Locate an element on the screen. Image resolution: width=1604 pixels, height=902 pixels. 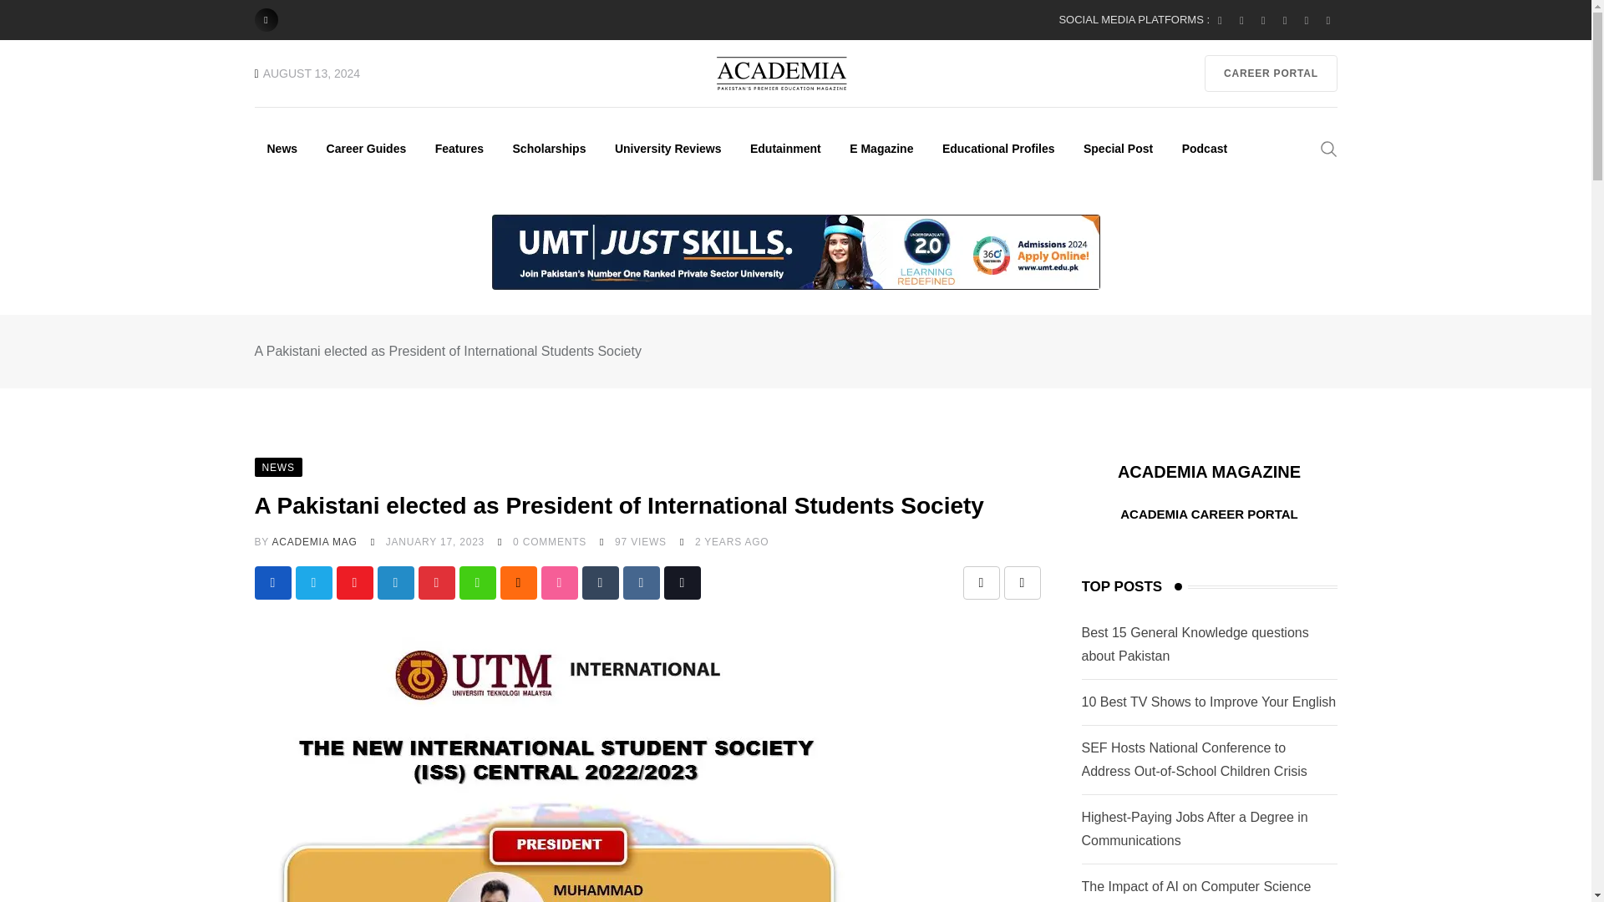
Special Post is located at coordinates (1118, 148).